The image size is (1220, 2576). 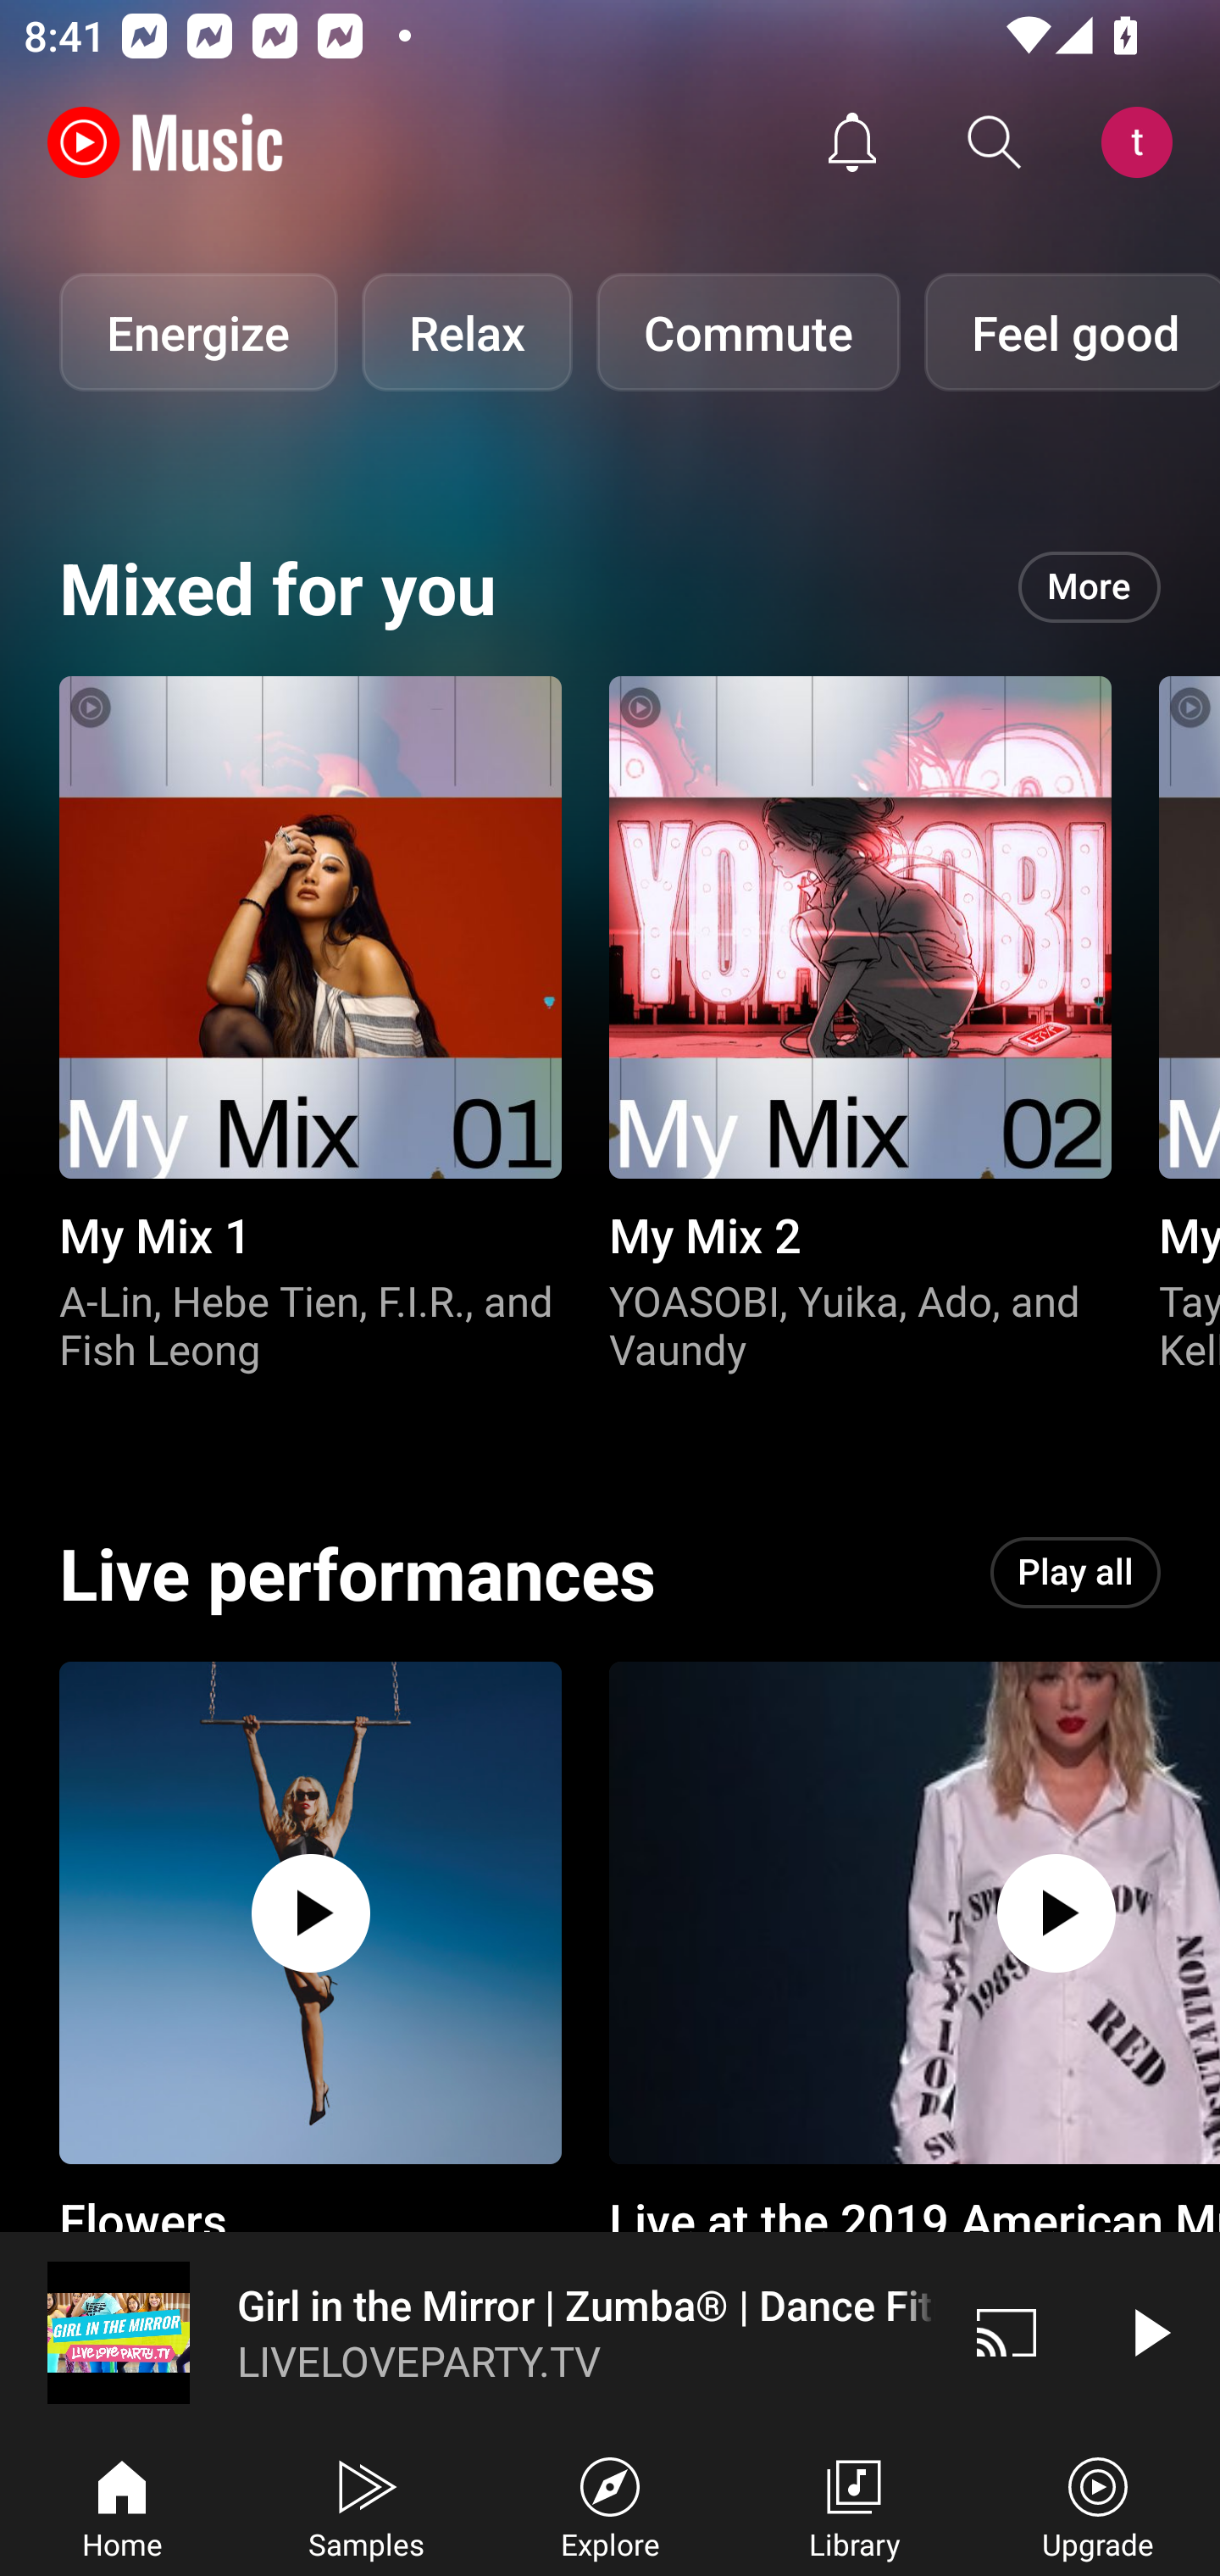 I want to click on Upgrade, so click(x=1098, y=2505).